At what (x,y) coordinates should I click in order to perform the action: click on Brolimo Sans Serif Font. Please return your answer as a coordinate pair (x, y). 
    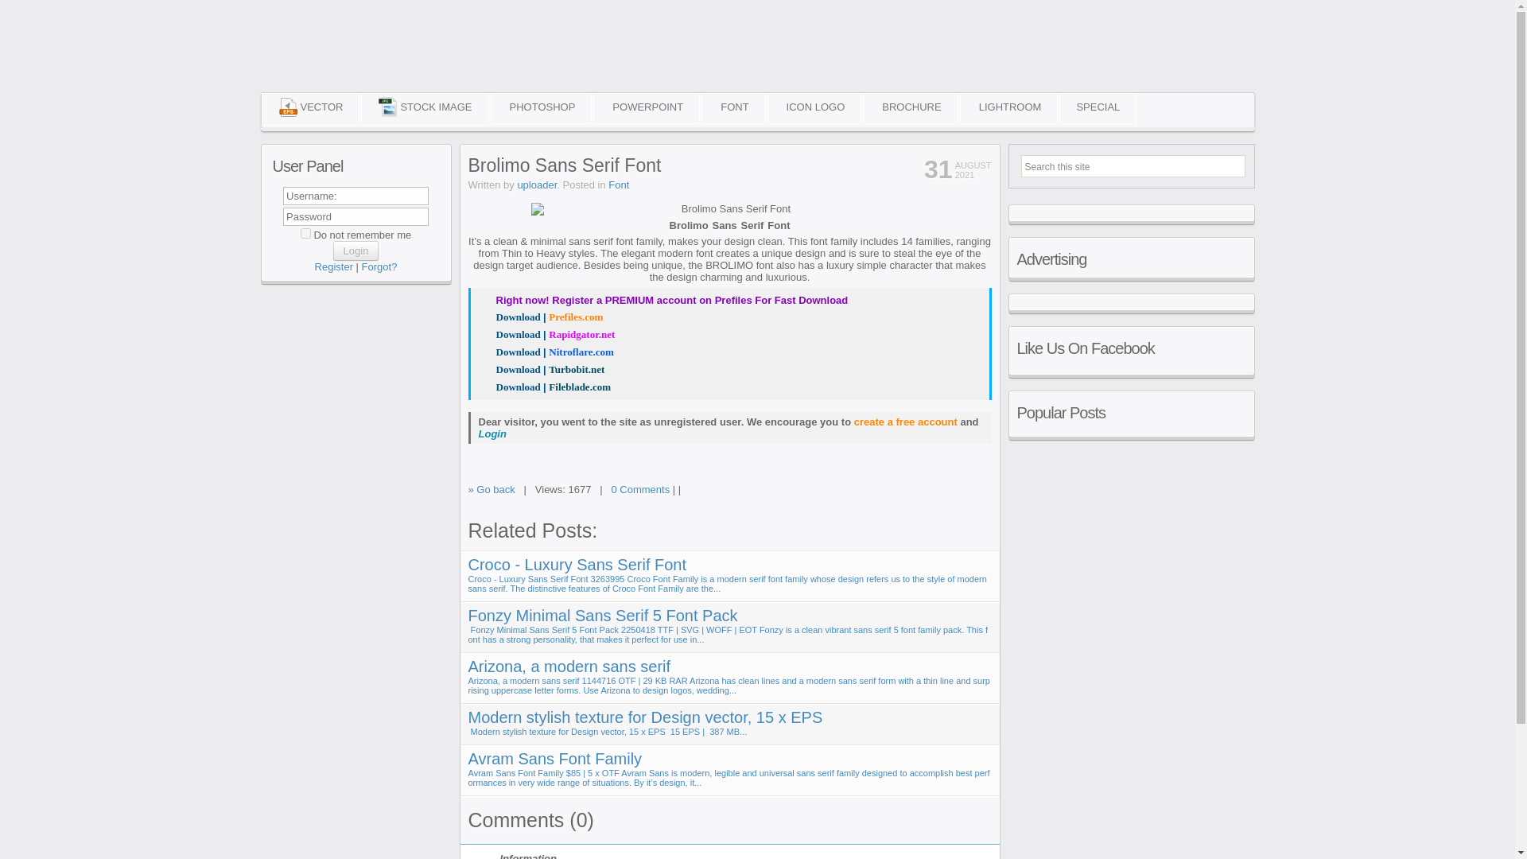
    Looking at the image, I should click on (542, 369).